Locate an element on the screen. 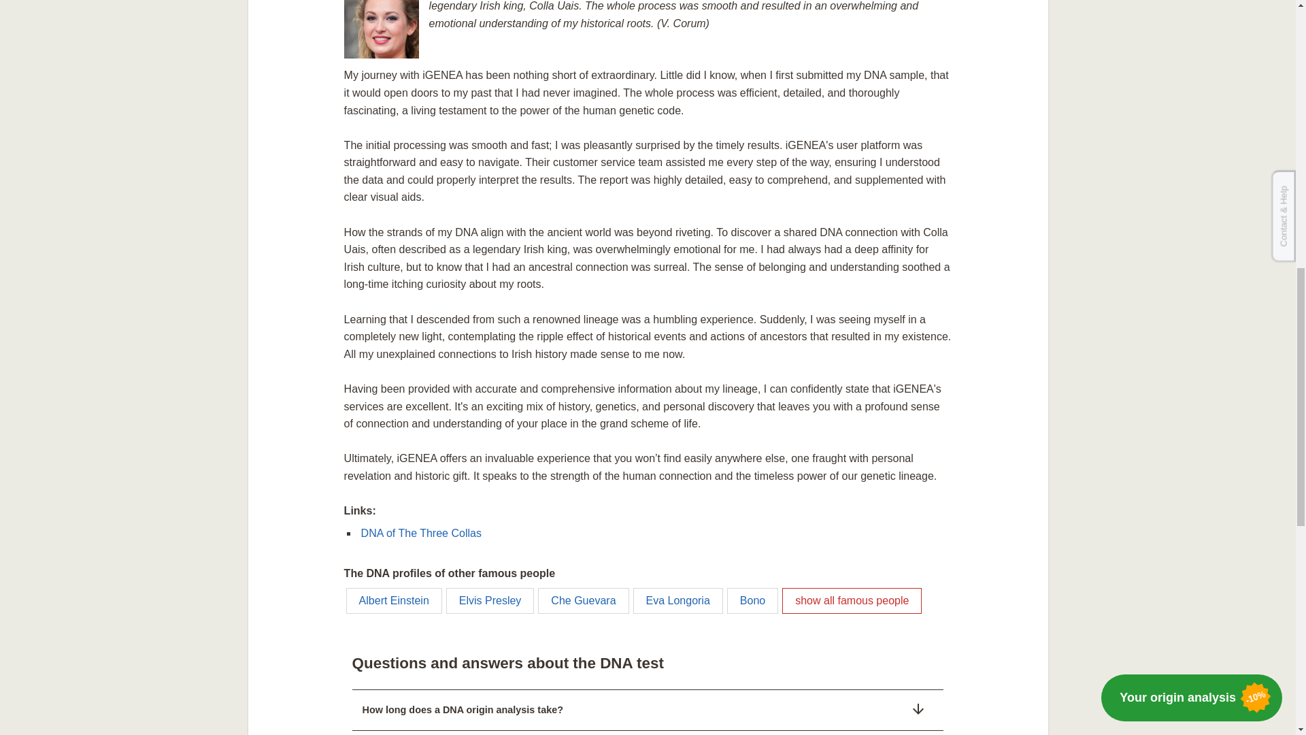 The width and height of the screenshot is (1306, 735). The DNA profiles of other famous people is located at coordinates (852, 600).